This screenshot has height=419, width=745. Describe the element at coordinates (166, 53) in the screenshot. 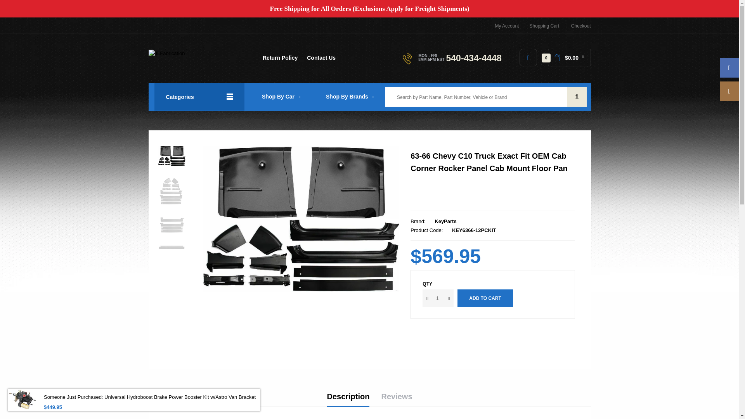

I see `JLFabrication` at that location.